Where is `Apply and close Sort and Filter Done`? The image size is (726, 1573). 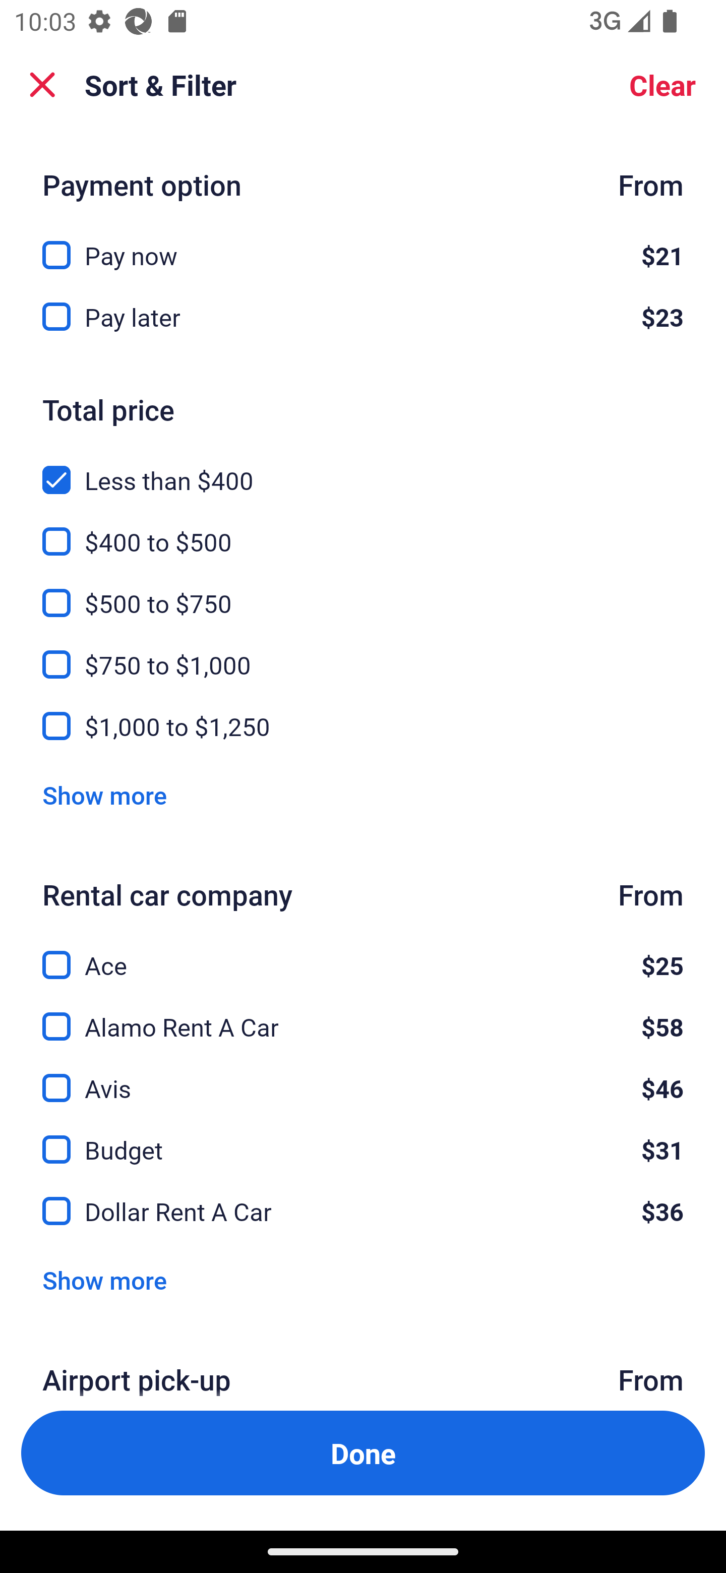 Apply and close Sort and Filter Done is located at coordinates (363, 1453).